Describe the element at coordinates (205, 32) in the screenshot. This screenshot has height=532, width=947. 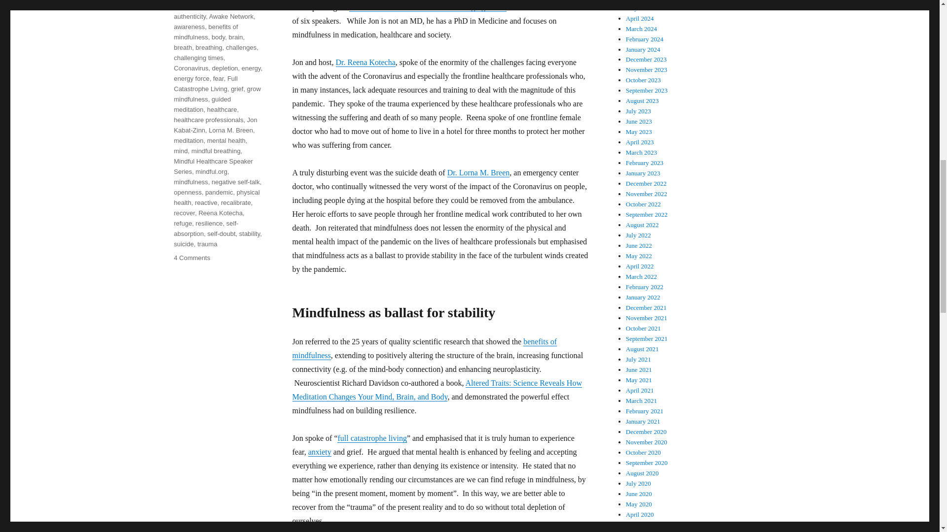
I see `benefits of mindfulness` at that location.